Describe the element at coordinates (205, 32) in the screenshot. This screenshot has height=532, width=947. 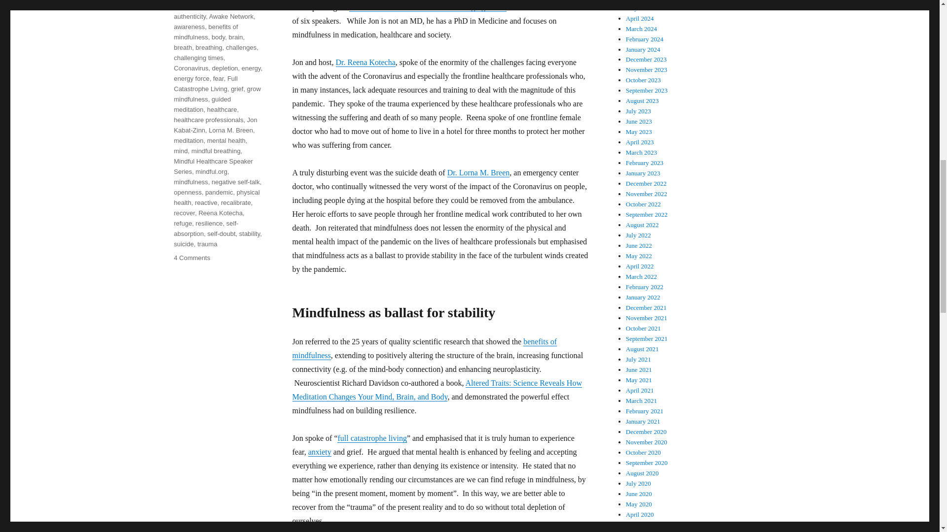
I see `benefits of mindfulness` at that location.